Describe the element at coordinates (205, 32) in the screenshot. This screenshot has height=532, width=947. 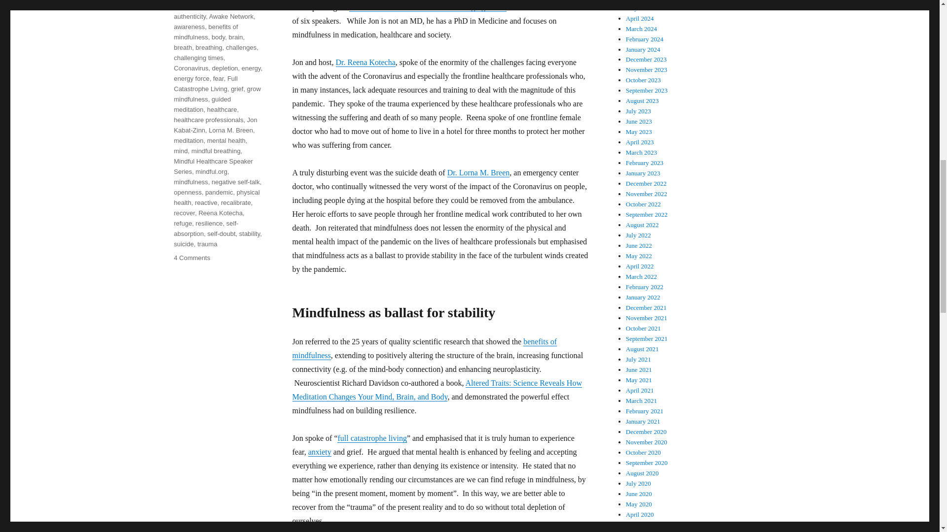
I see `benefits of mindfulness` at that location.